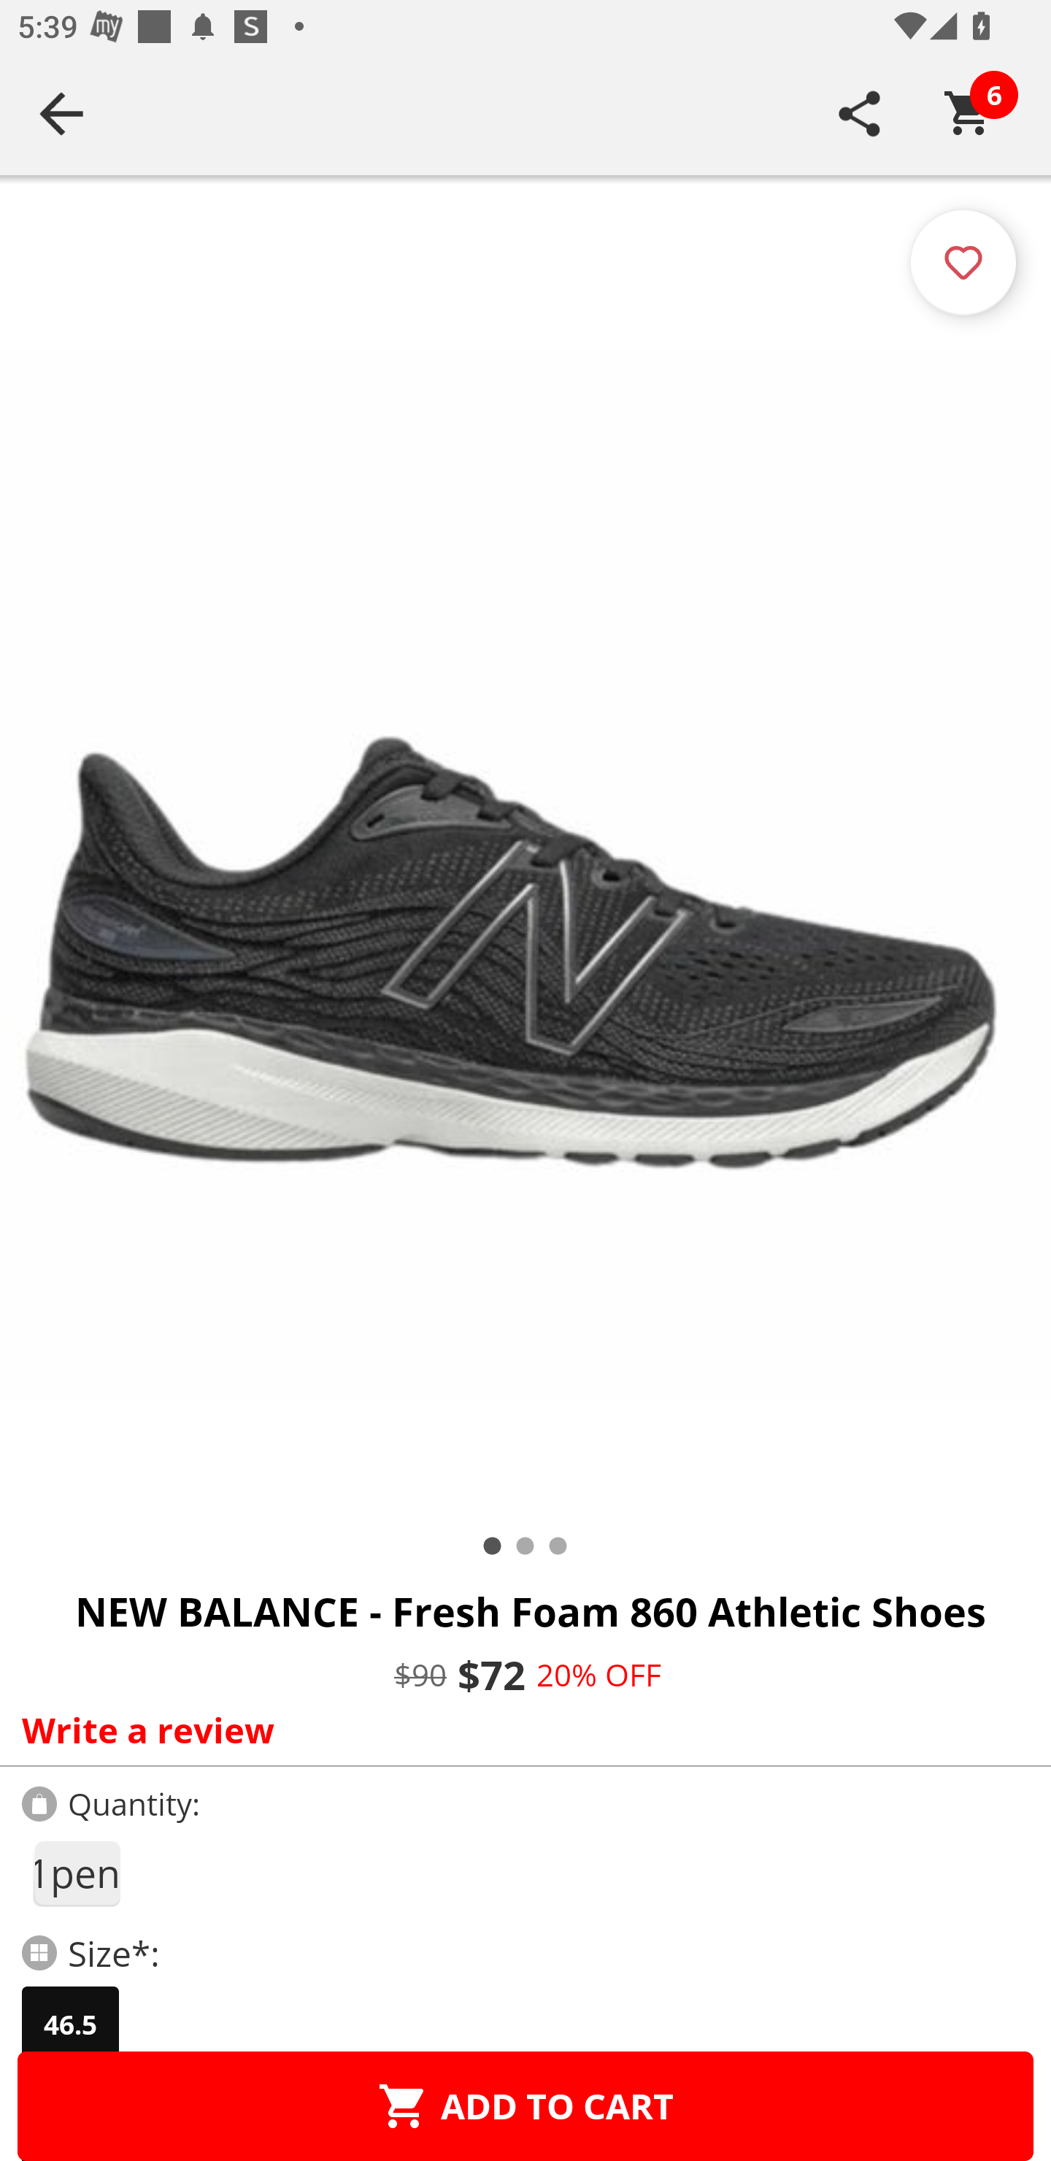  I want to click on Navigate up, so click(61, 113).